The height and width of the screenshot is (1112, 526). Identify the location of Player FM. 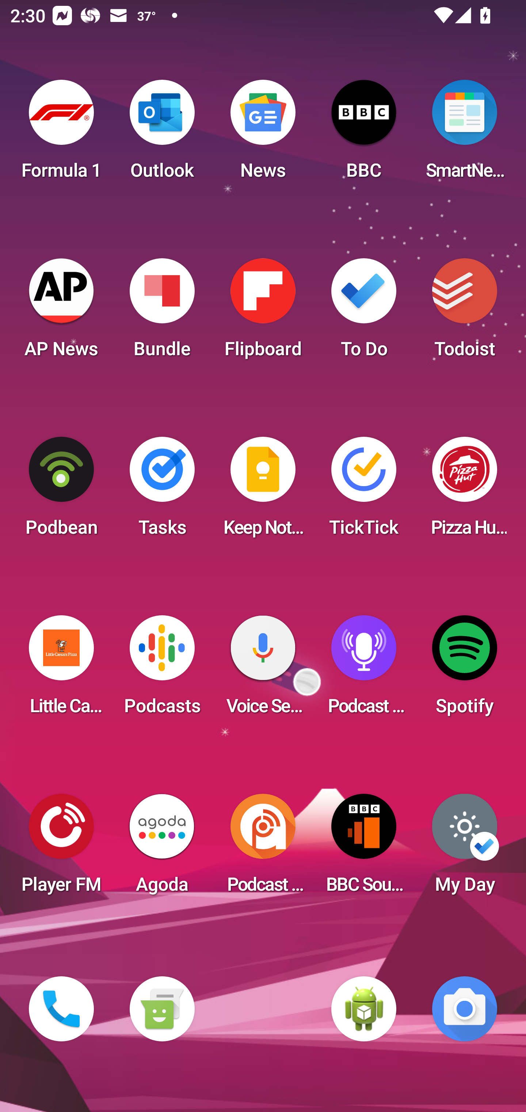
(61, 848).